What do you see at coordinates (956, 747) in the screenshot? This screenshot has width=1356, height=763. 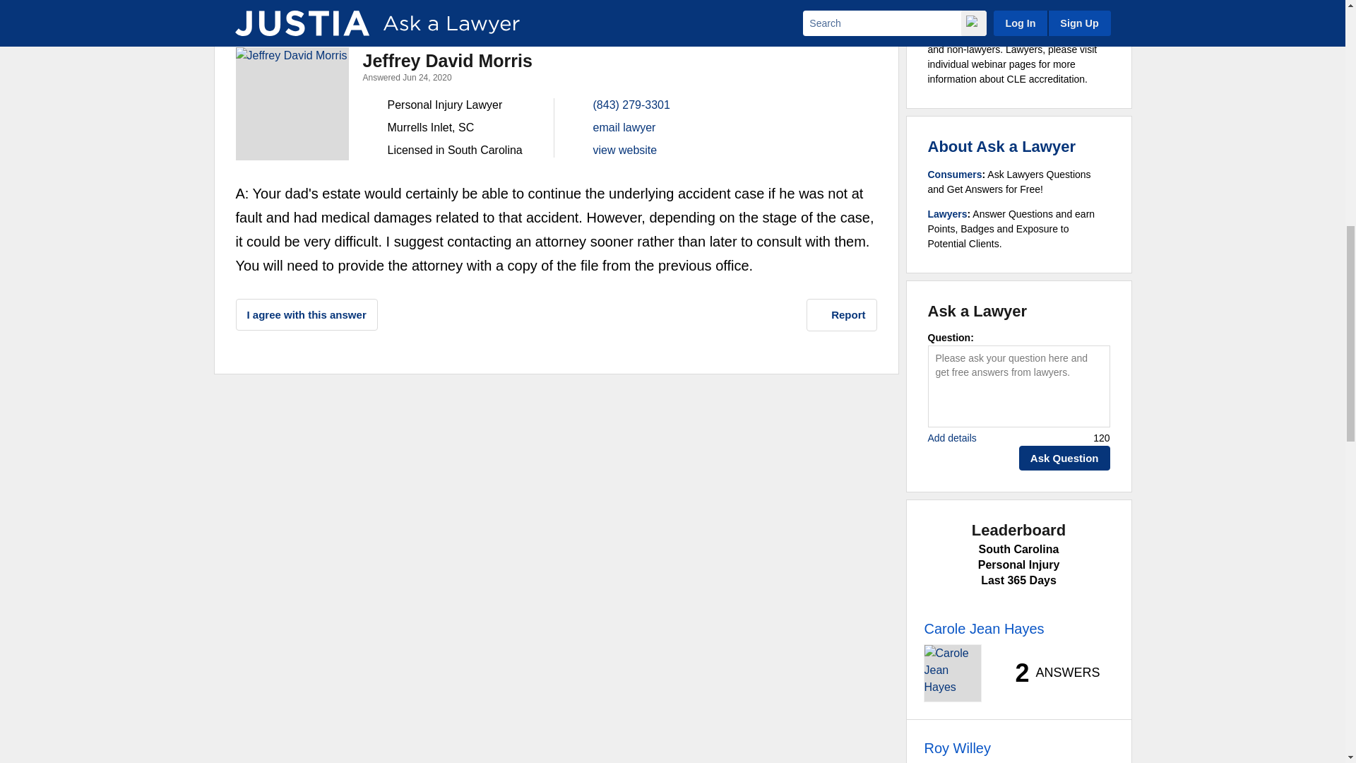 I see `Ask a Lawyer - Leaderboard - Lawyer Name` at bounding box center [956, 747].